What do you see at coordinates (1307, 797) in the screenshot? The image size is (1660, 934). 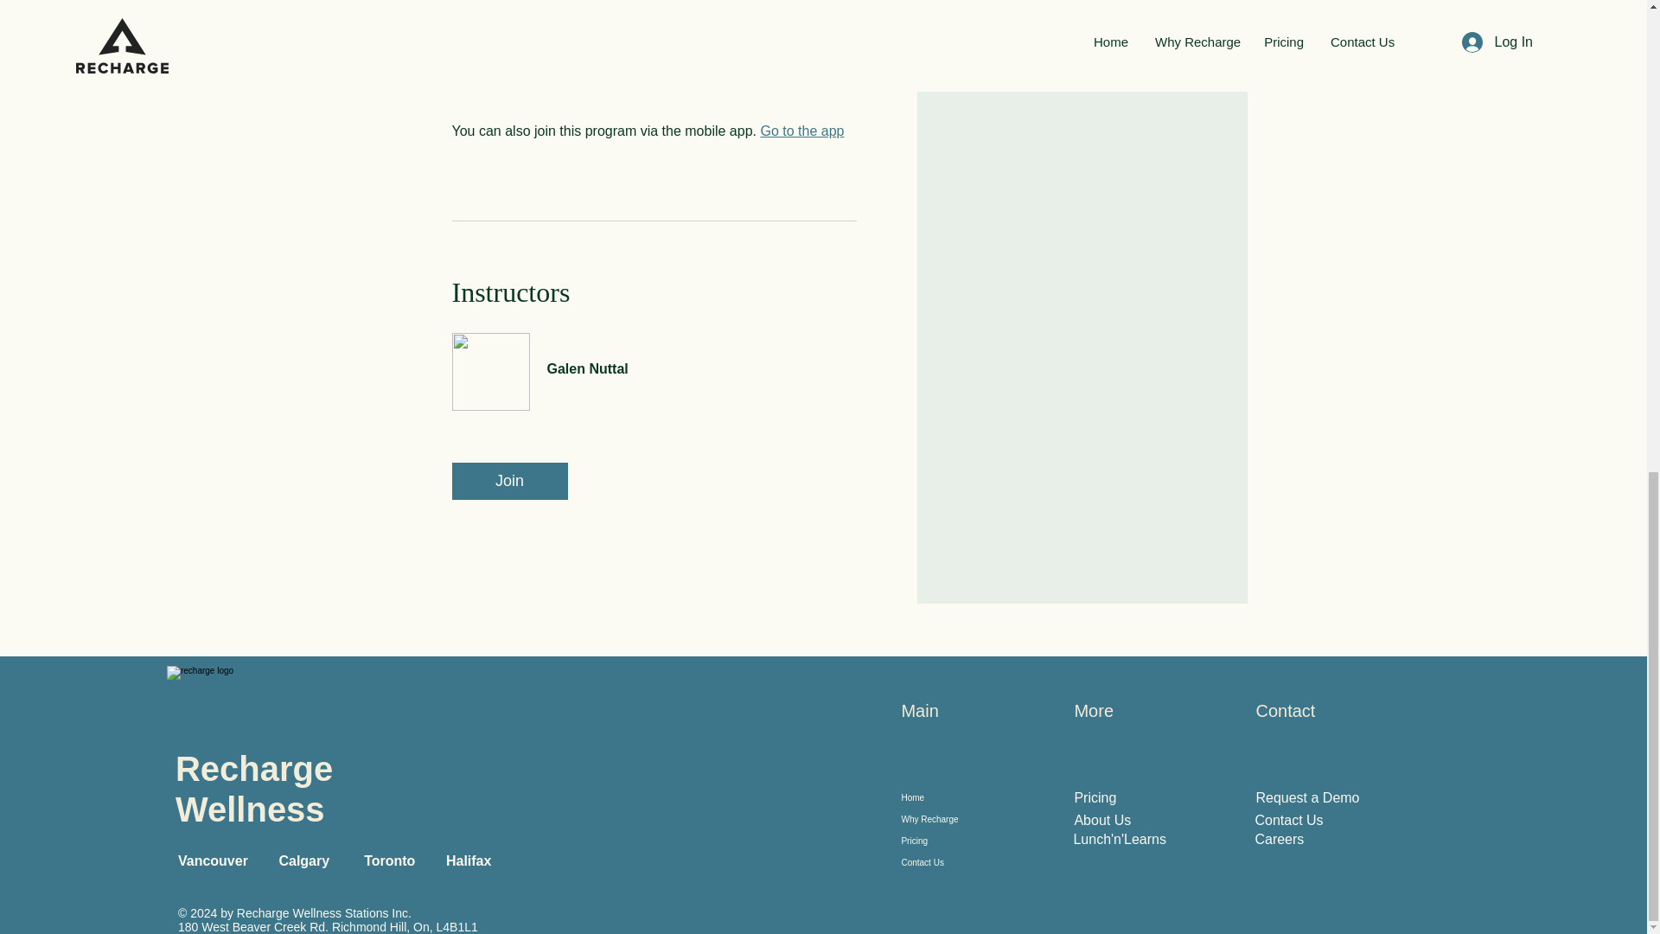 I see `Request a Demo` at bounding box center [1307, 797].